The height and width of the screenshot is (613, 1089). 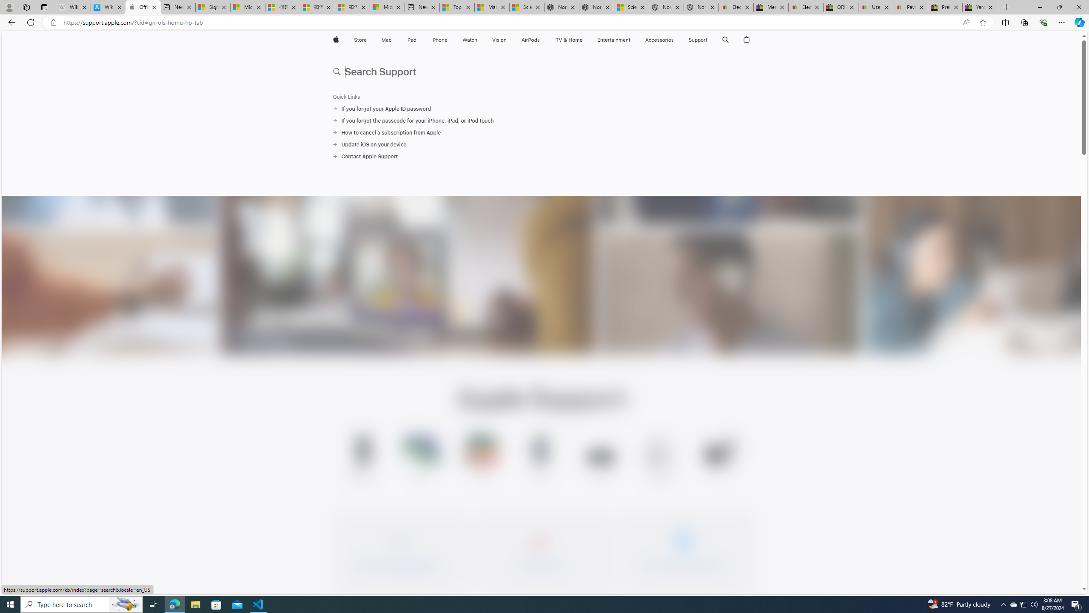 What do you see at coordinates (659, 40) in the screenshot?
I see `Accessories` at bounding box center [659, 40].